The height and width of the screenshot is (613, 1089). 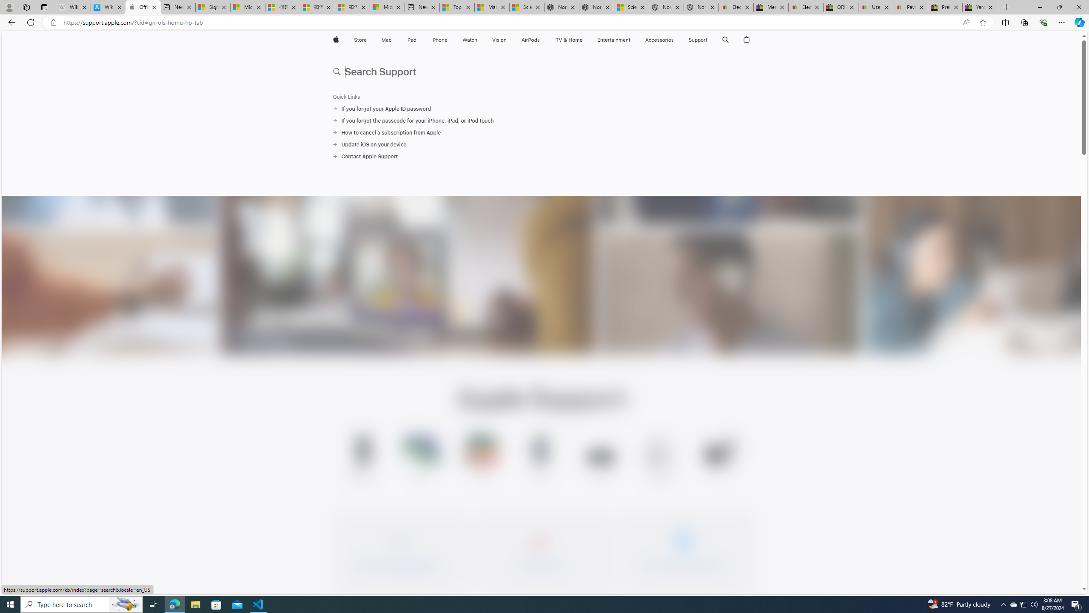 What do you see at coordinates (659, 40) in the screenshot?
I see `Accessories` at bounding box center [659, 40].